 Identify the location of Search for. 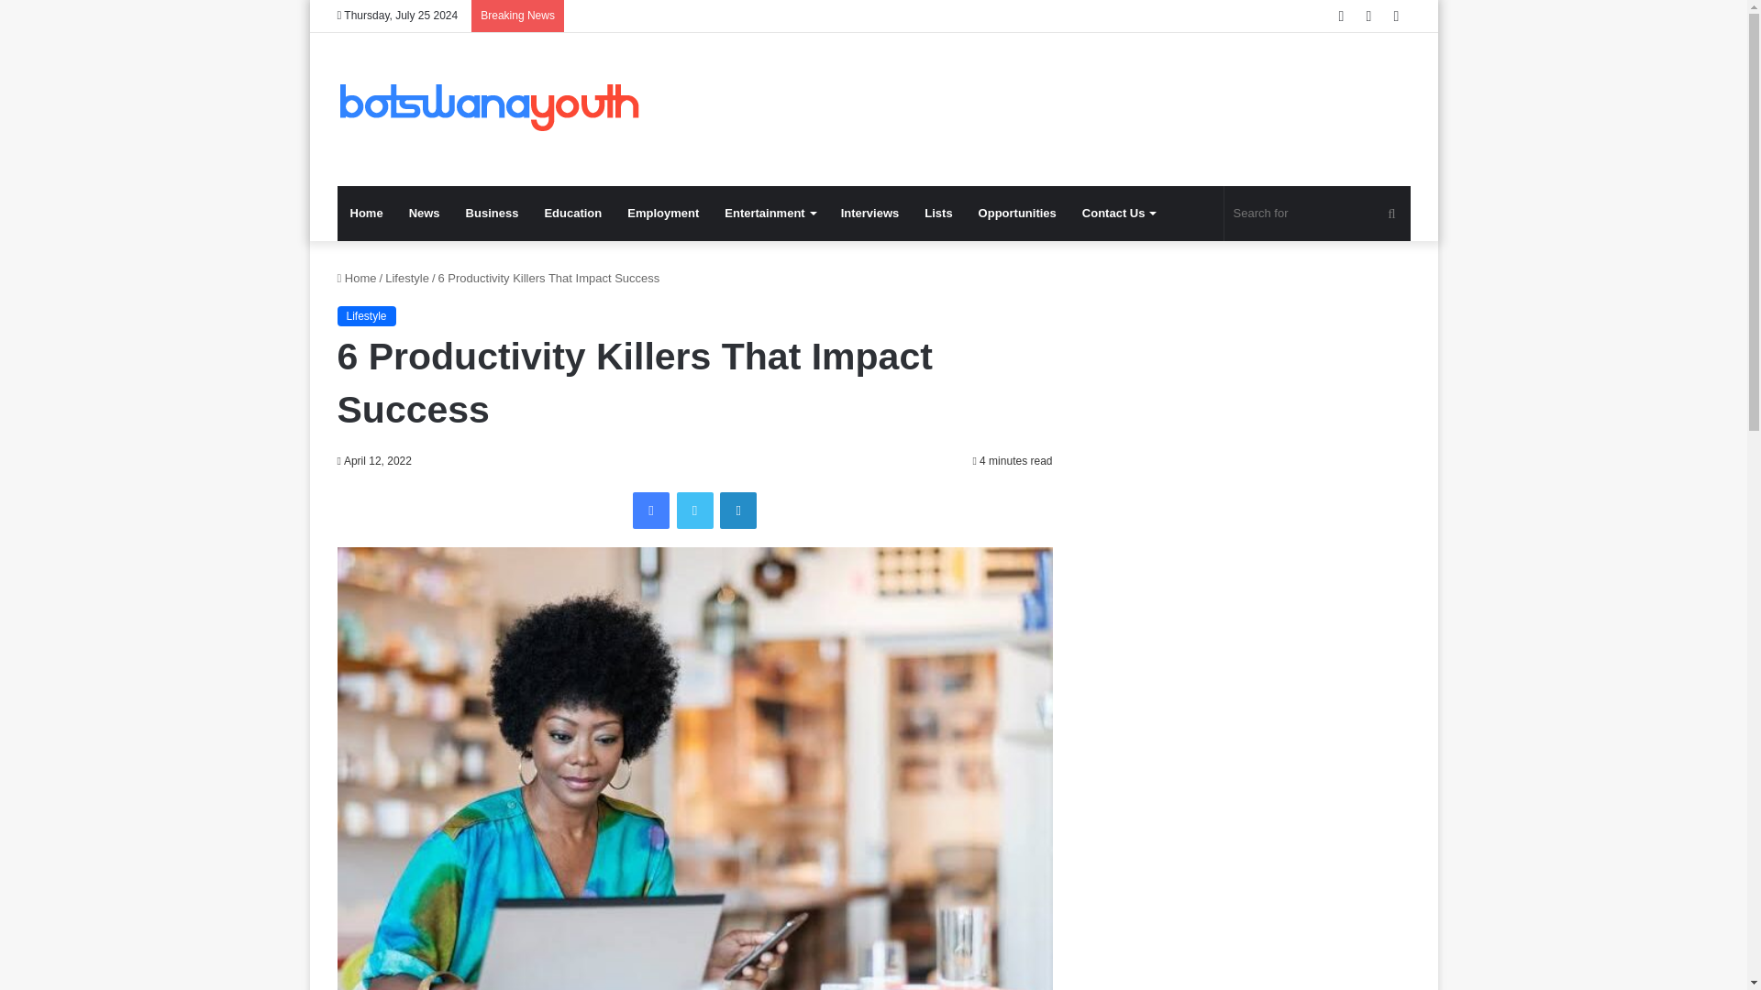
(1317, 214).